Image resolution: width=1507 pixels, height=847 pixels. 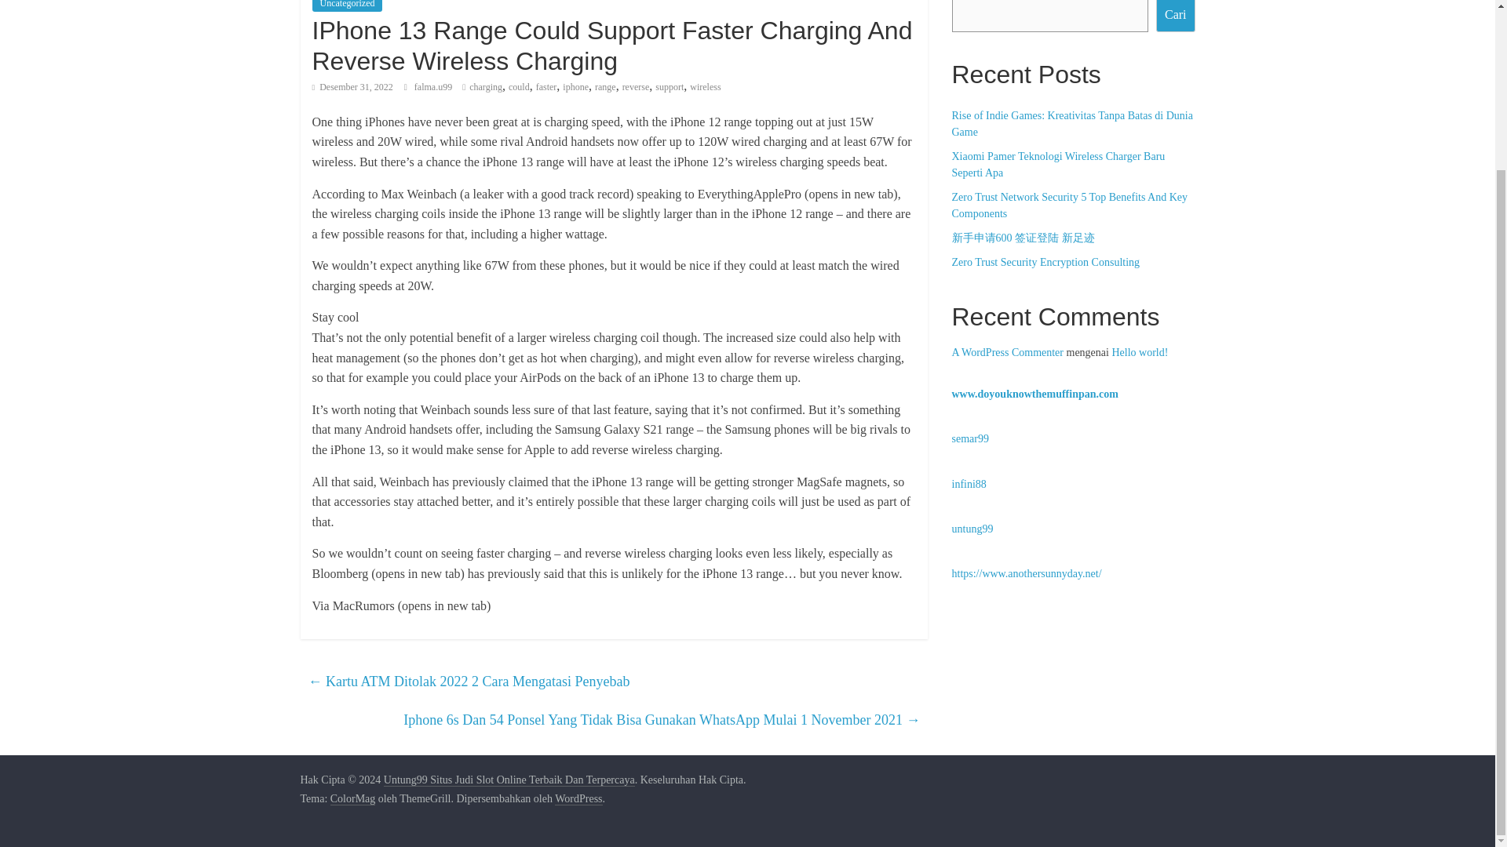 I want to click on Desember 31, 2022, so click(x=352, y=86).